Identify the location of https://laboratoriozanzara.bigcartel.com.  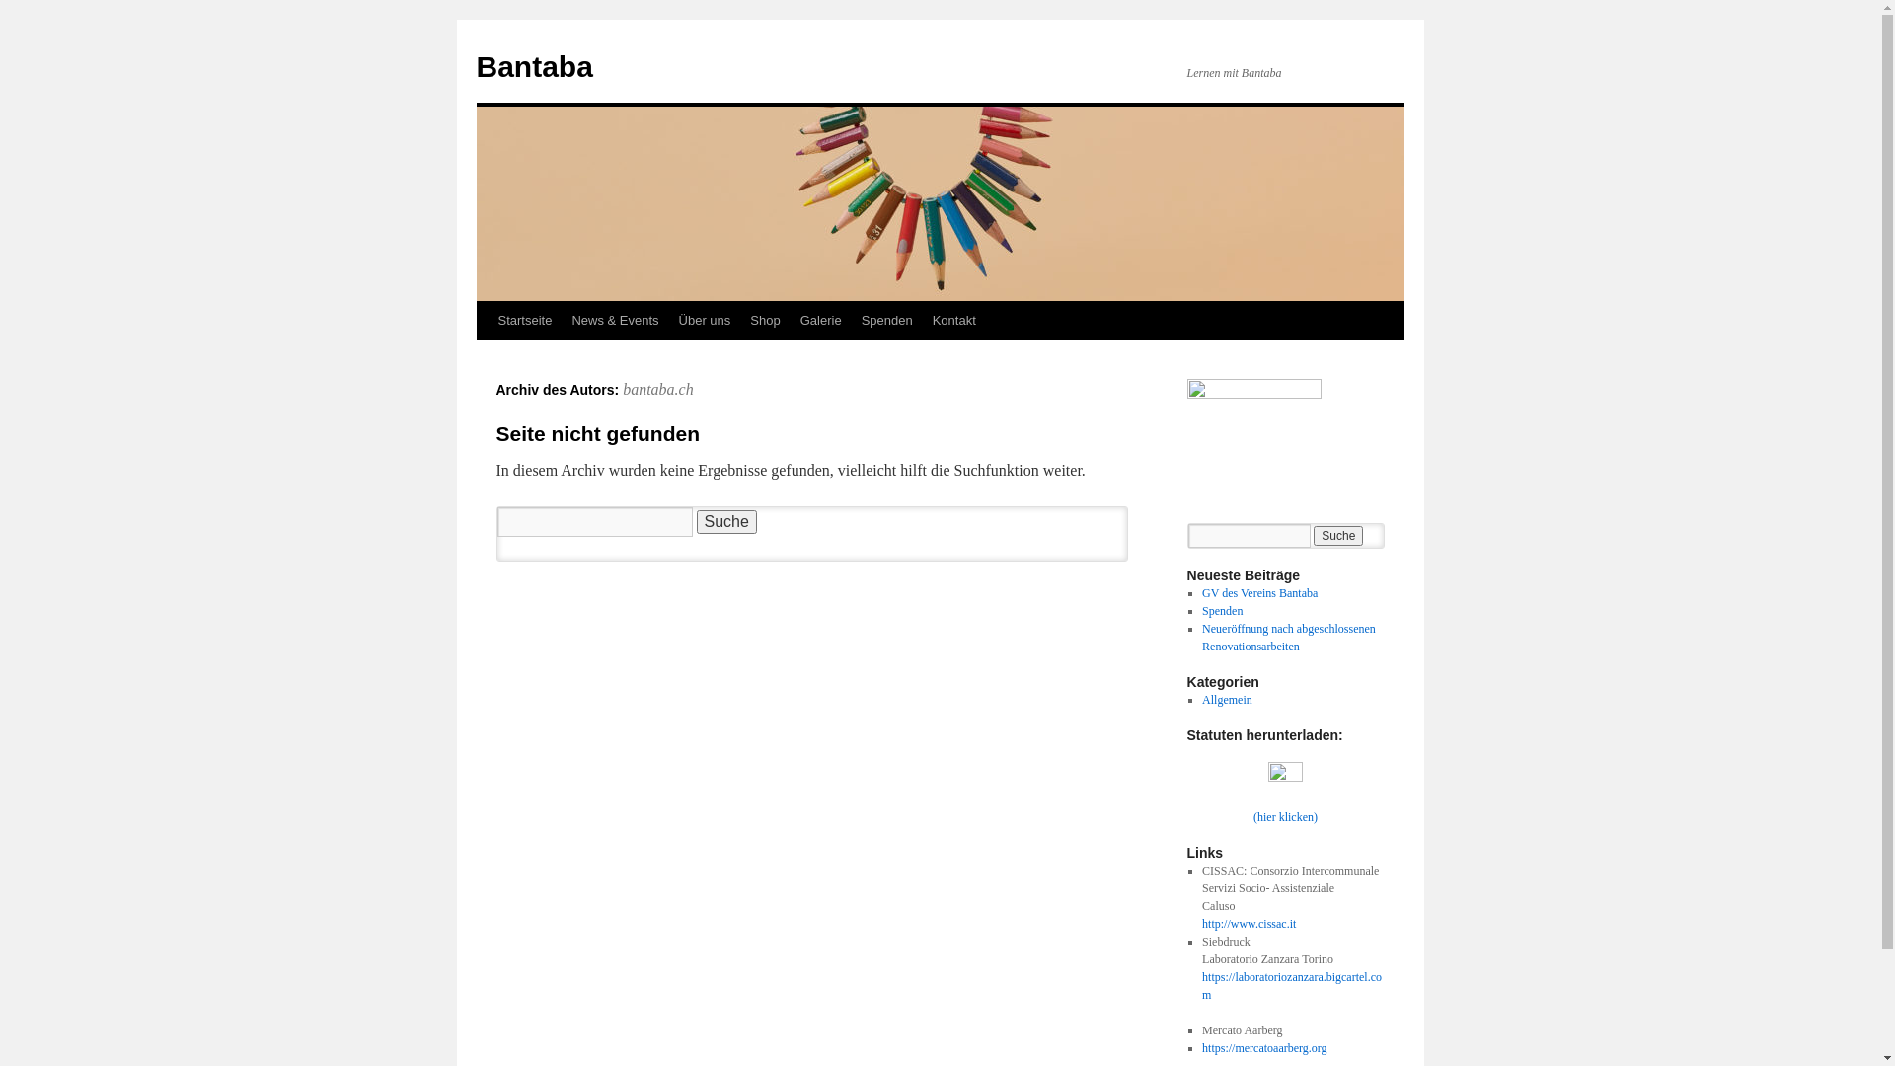
(1292, 986).